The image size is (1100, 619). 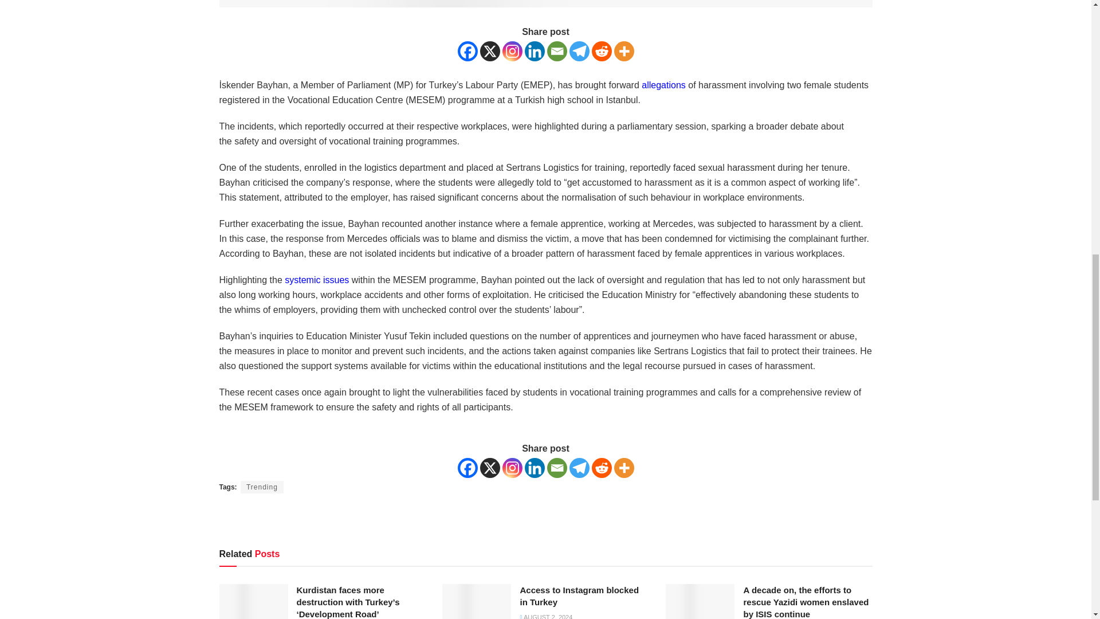 What do you see at coordinates (534, 468) in the screenshot?
I see `Linkedin` at bounding box center [534, 468].